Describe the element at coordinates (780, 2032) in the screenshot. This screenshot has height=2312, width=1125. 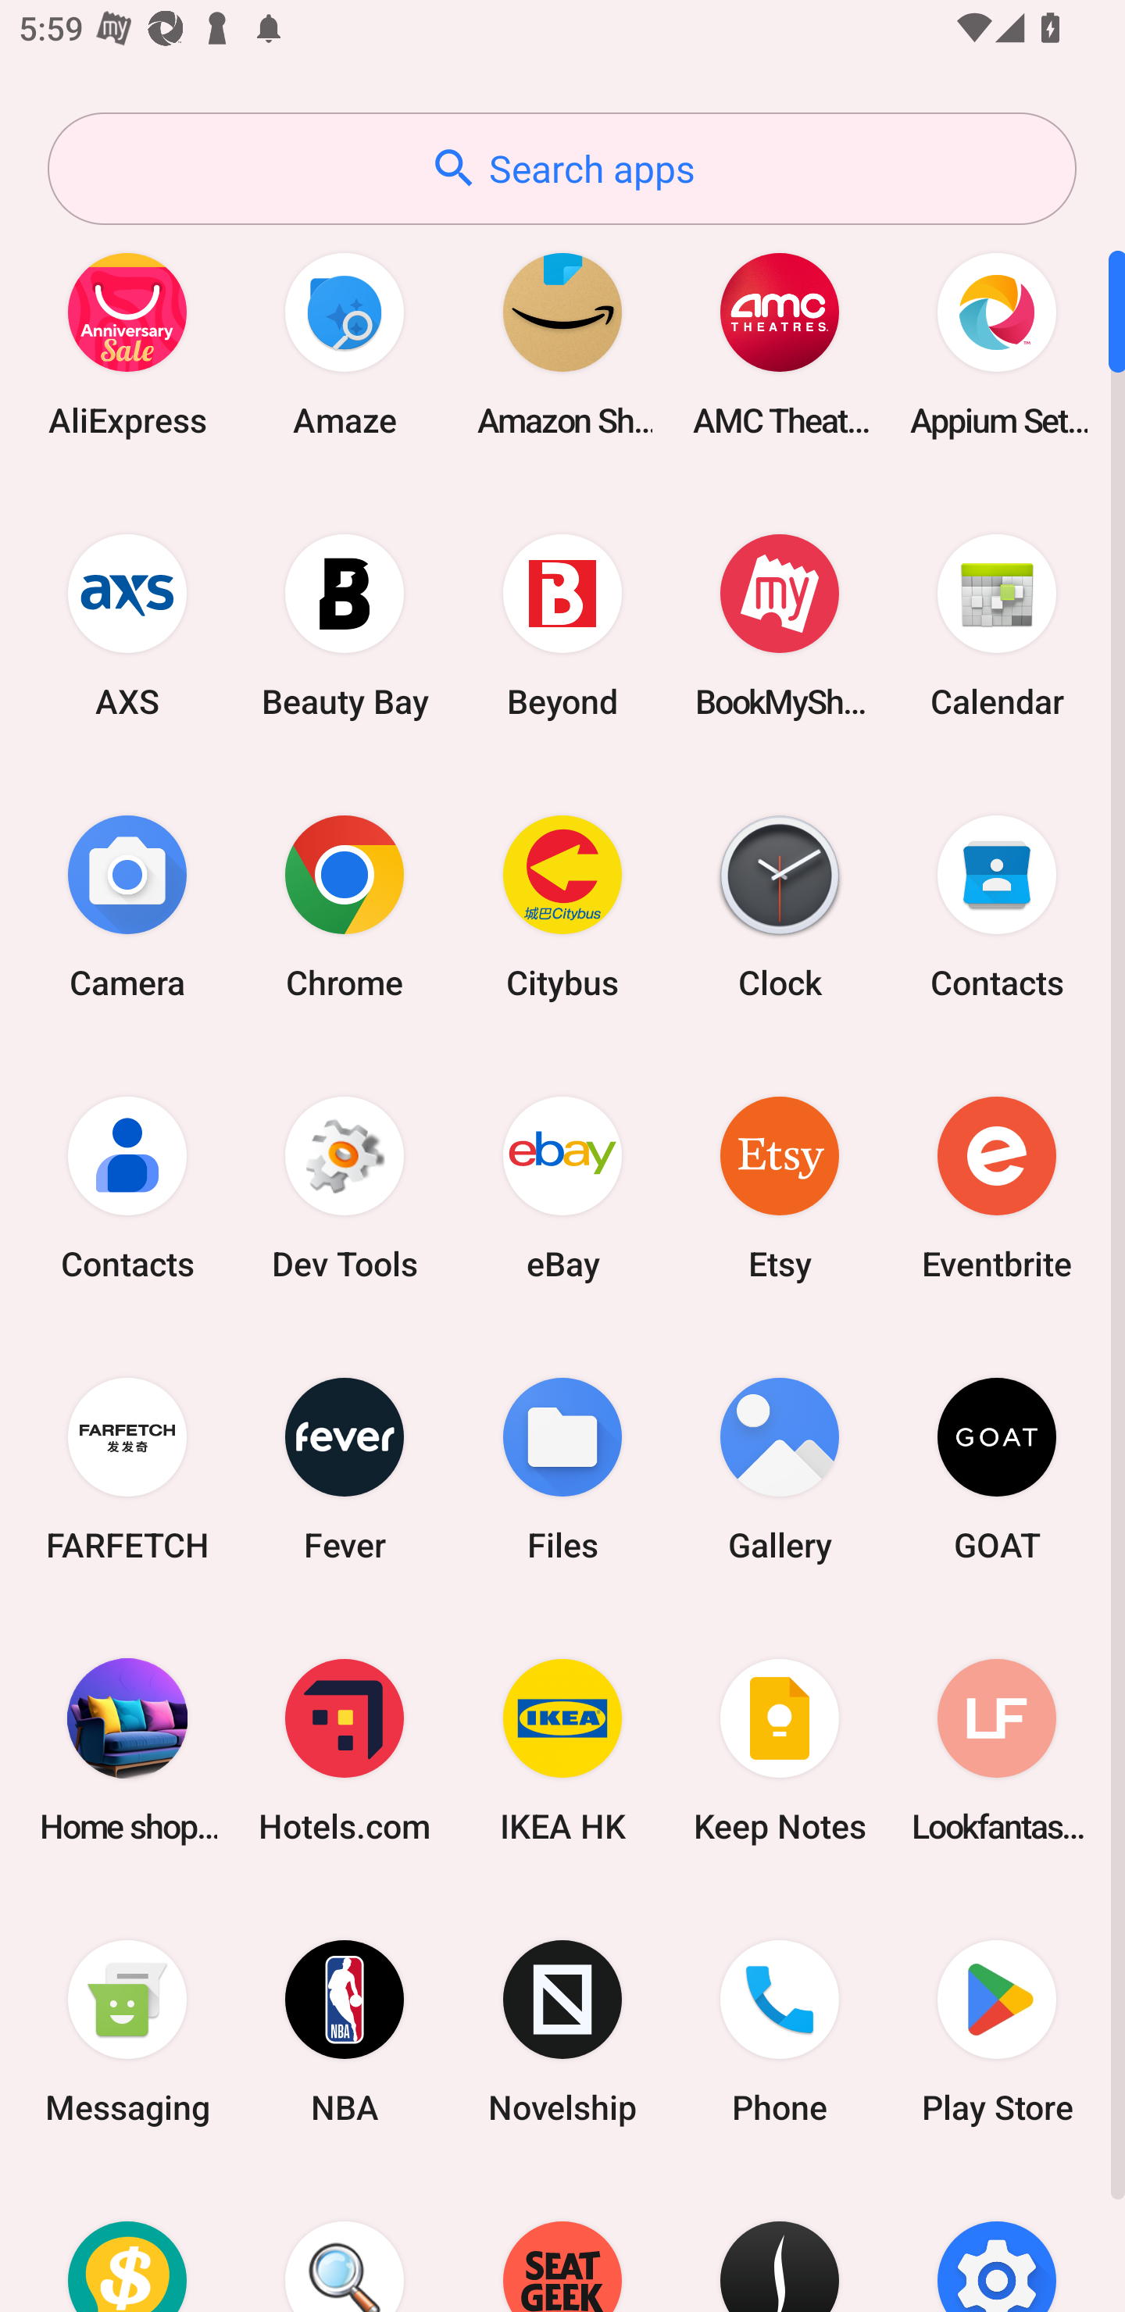
I see `Phone` at that location.